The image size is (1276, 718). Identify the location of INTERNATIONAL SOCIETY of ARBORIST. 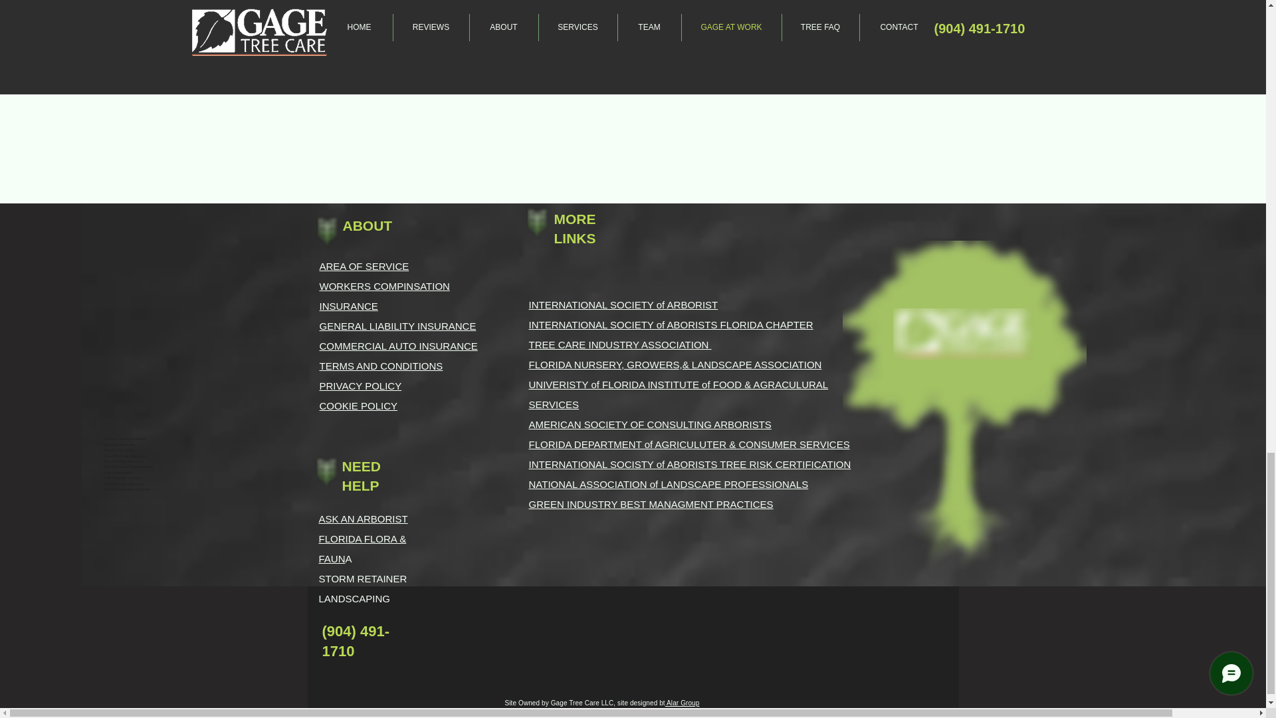
(623, 304).